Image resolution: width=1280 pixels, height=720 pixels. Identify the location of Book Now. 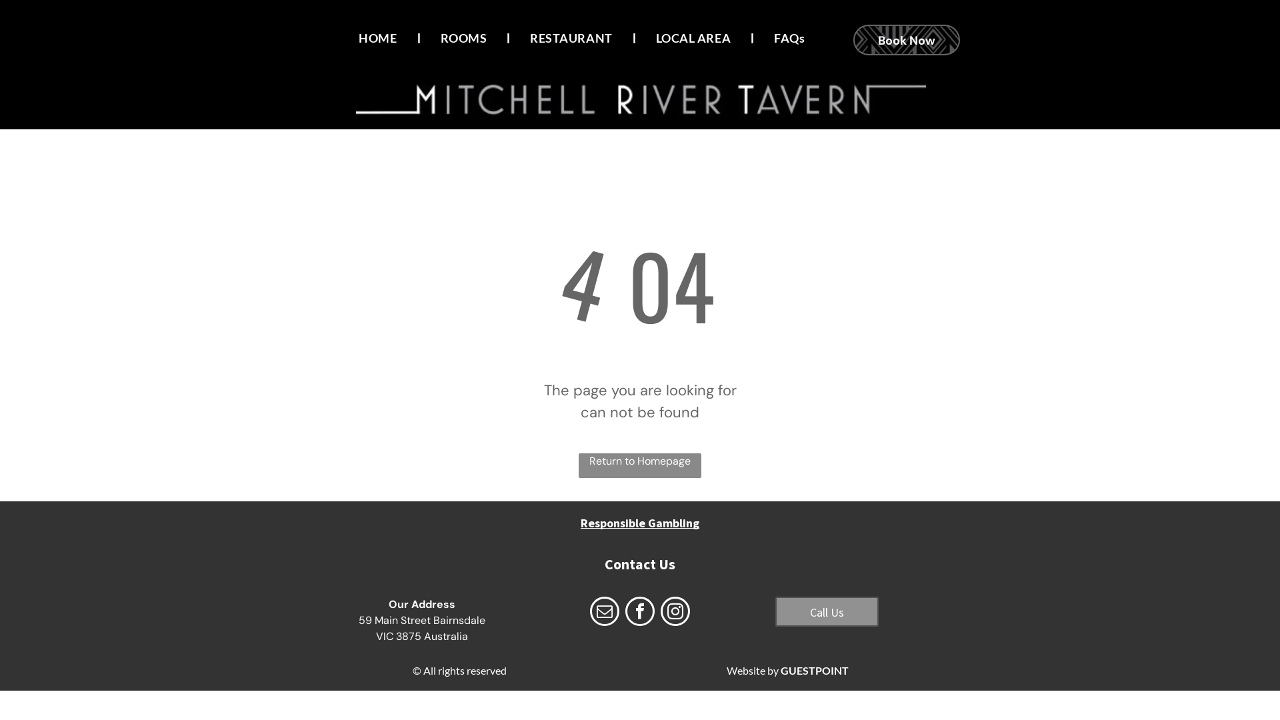
(907, 40).